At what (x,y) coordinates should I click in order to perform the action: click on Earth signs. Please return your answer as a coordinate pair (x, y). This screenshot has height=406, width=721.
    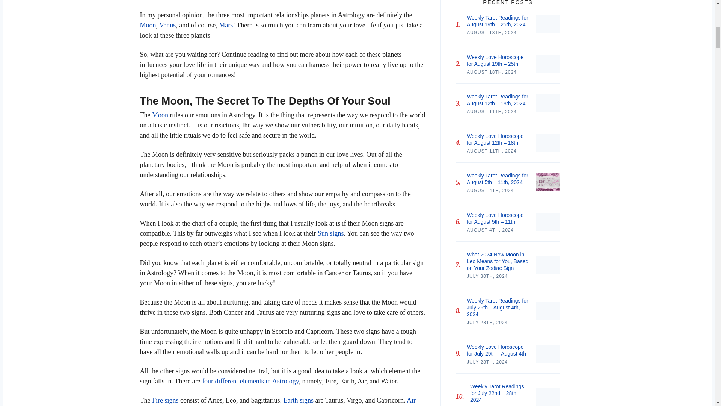
    Looking at the image, I should click on (298, 400).